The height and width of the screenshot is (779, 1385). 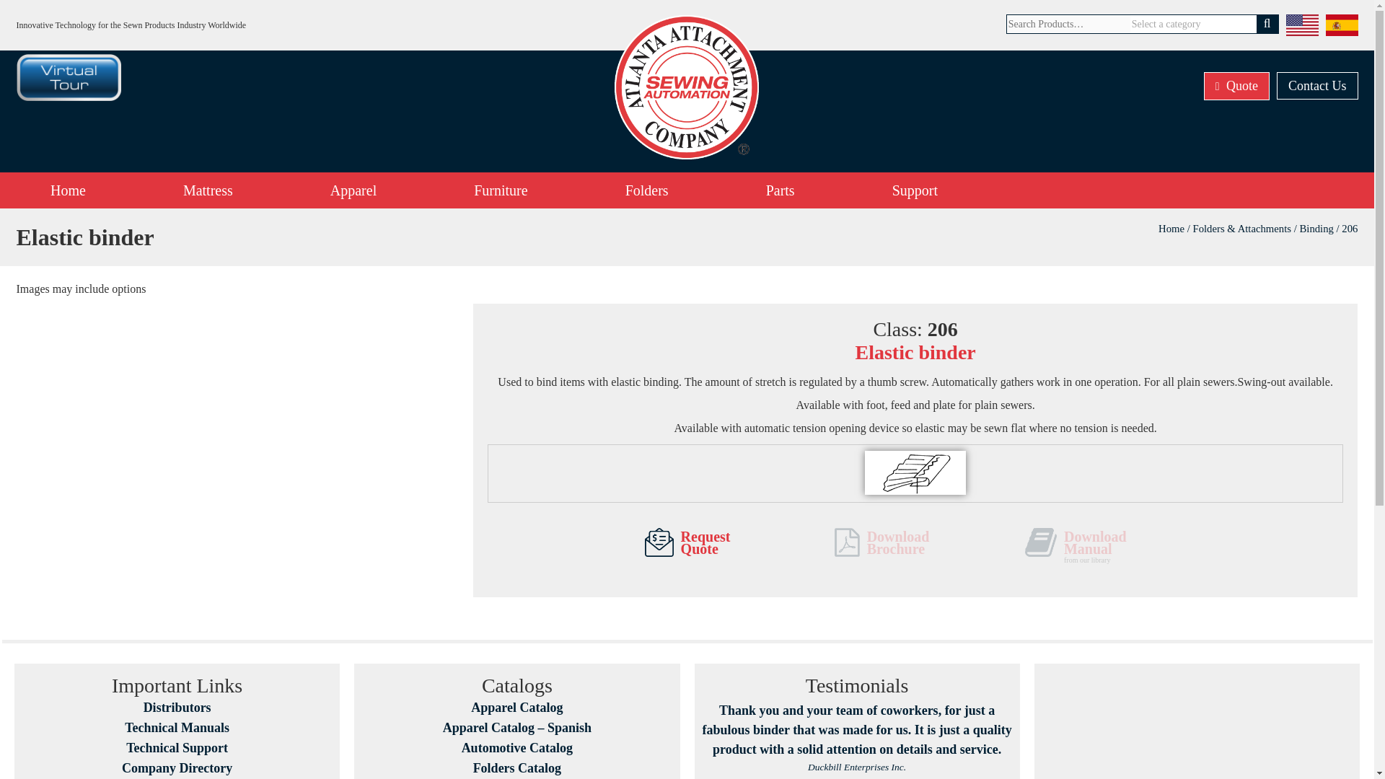 What do you see at coordinates (208, 190) in the screenshot?
I see `Mattress` at bounding box center [208, 190].